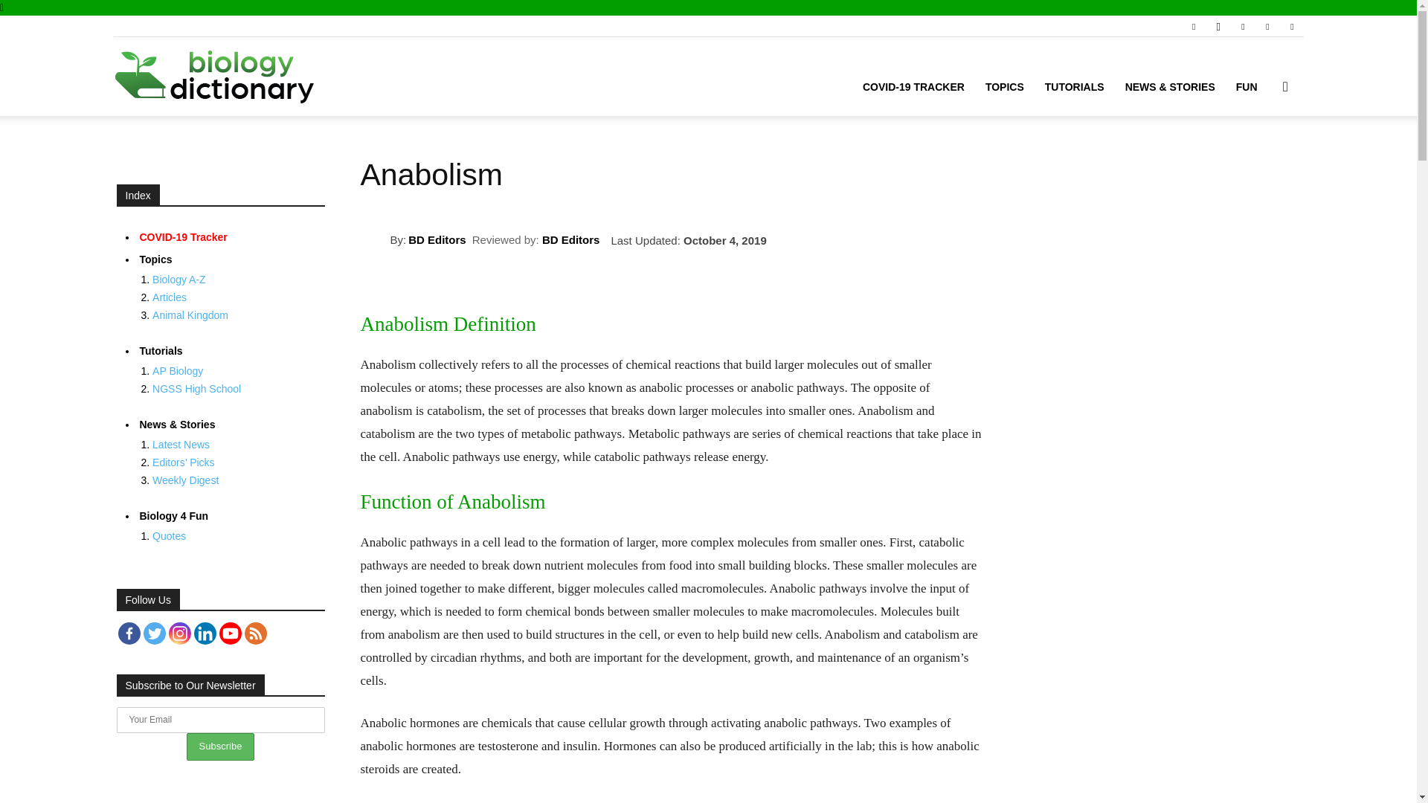  Describe the element at coordinates (1267, 25) in the screenshot. I see `Twitter` at that location.